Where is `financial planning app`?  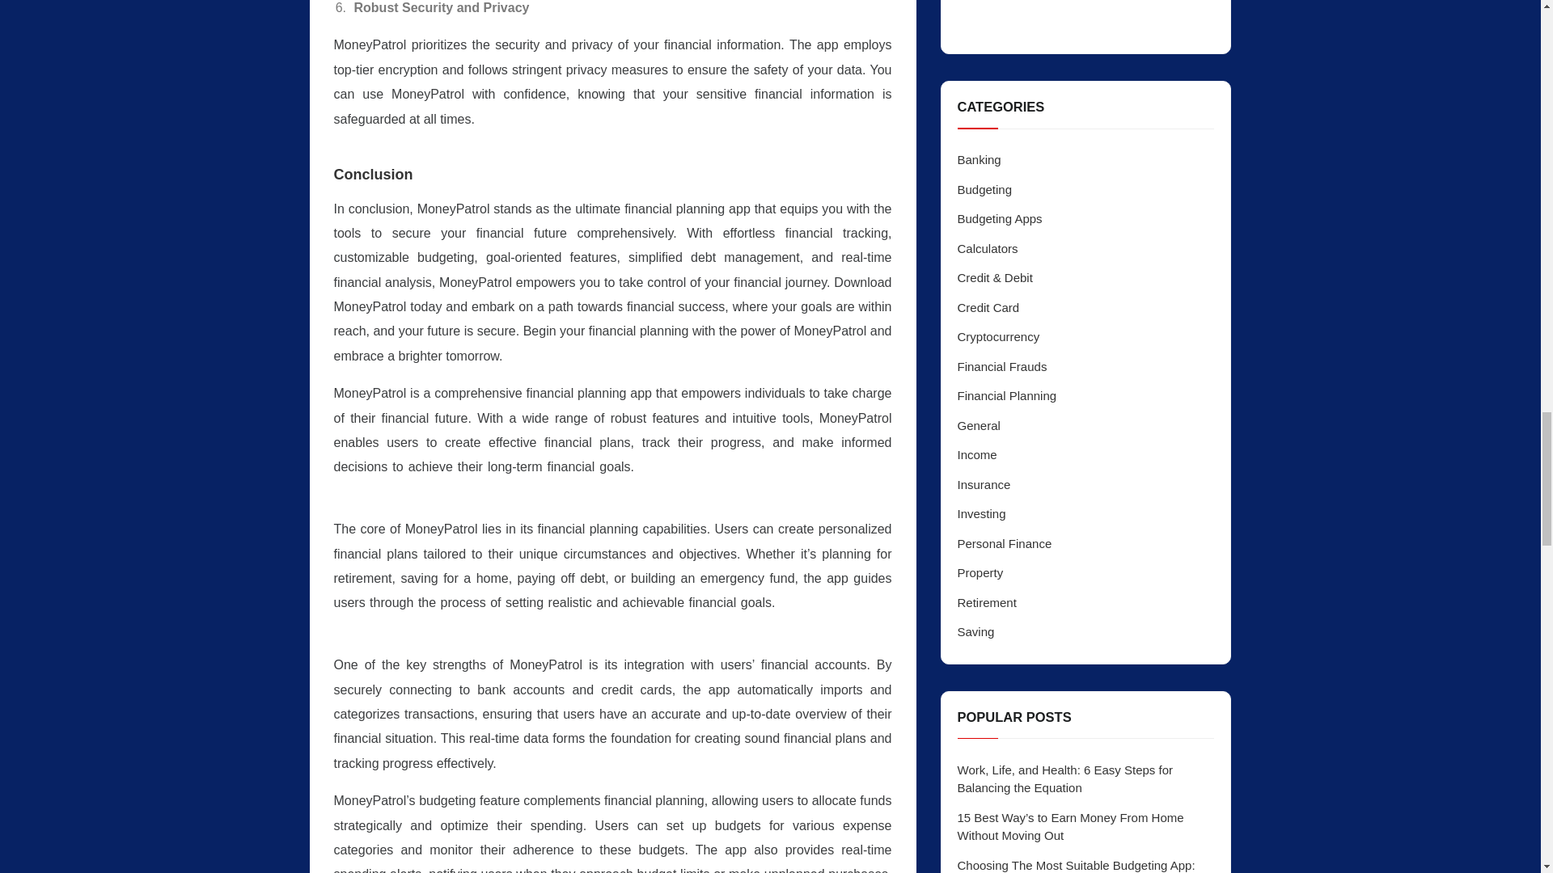 financial planning app is located at coordinates (688, 120).